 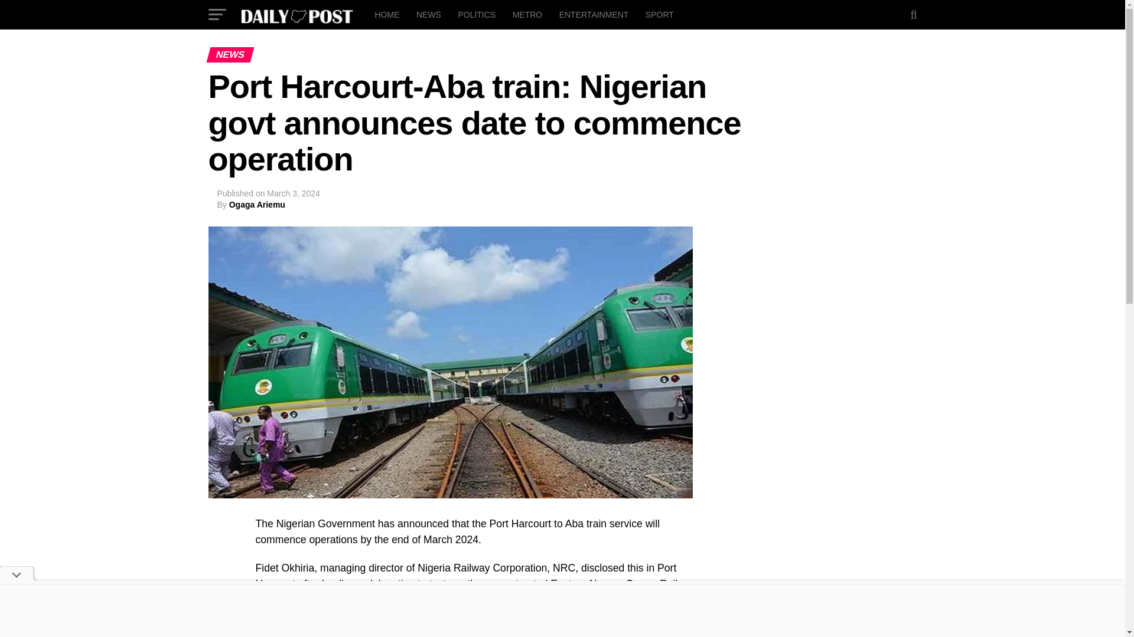 What do you see at coordinates (257, 205) in the screenshot?
I see `Ogaga Ariemu` at bounding box center [257, 205].